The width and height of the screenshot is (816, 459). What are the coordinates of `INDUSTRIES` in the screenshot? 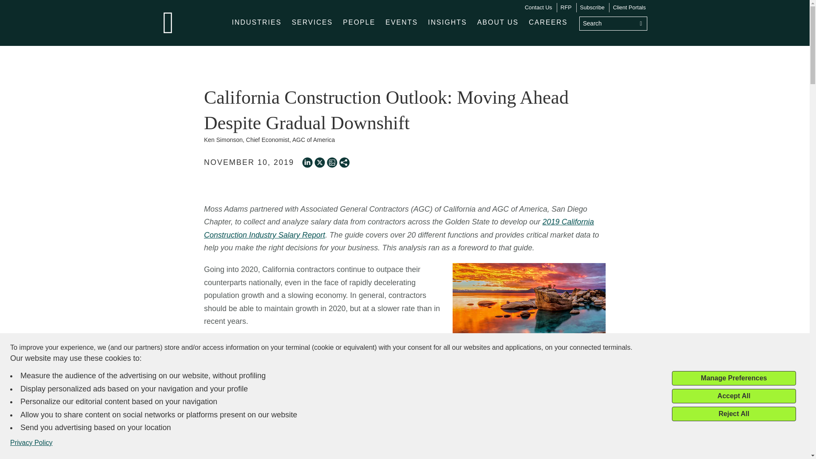 It's located at (257, 22).